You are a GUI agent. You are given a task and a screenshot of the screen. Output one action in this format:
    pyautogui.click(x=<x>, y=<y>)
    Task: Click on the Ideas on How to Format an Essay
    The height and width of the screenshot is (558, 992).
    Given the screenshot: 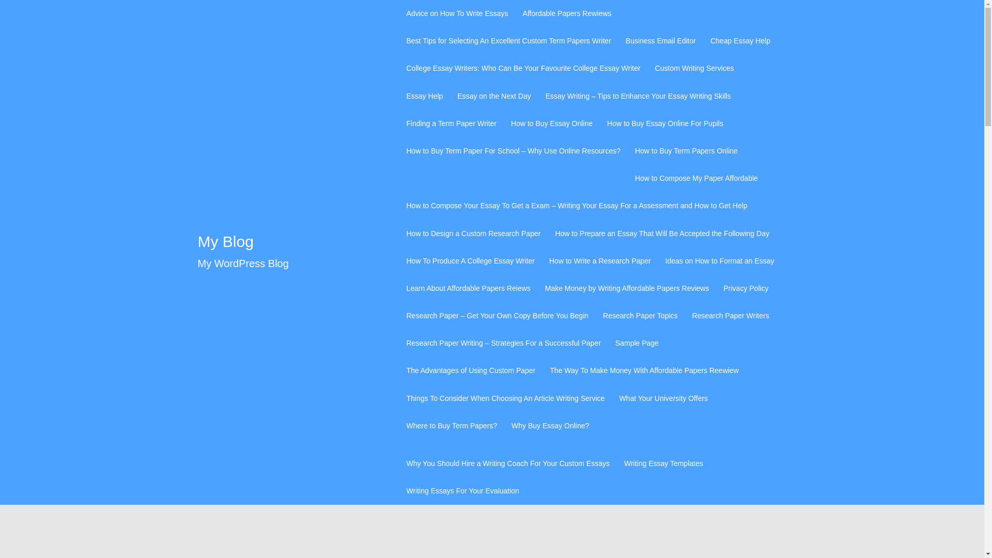 What is the action you would take?
    pyautogui.click(x=720, y=261)
    